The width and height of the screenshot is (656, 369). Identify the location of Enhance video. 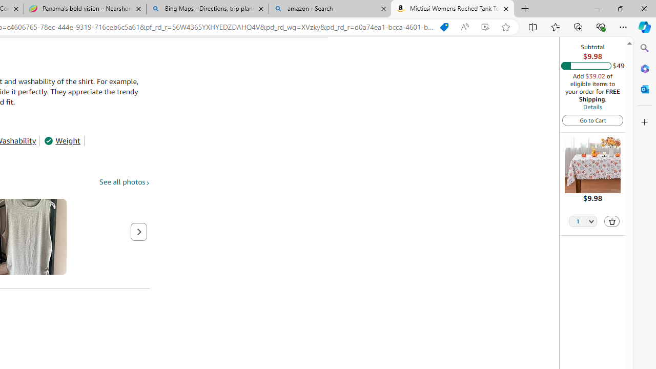
(485, 27).